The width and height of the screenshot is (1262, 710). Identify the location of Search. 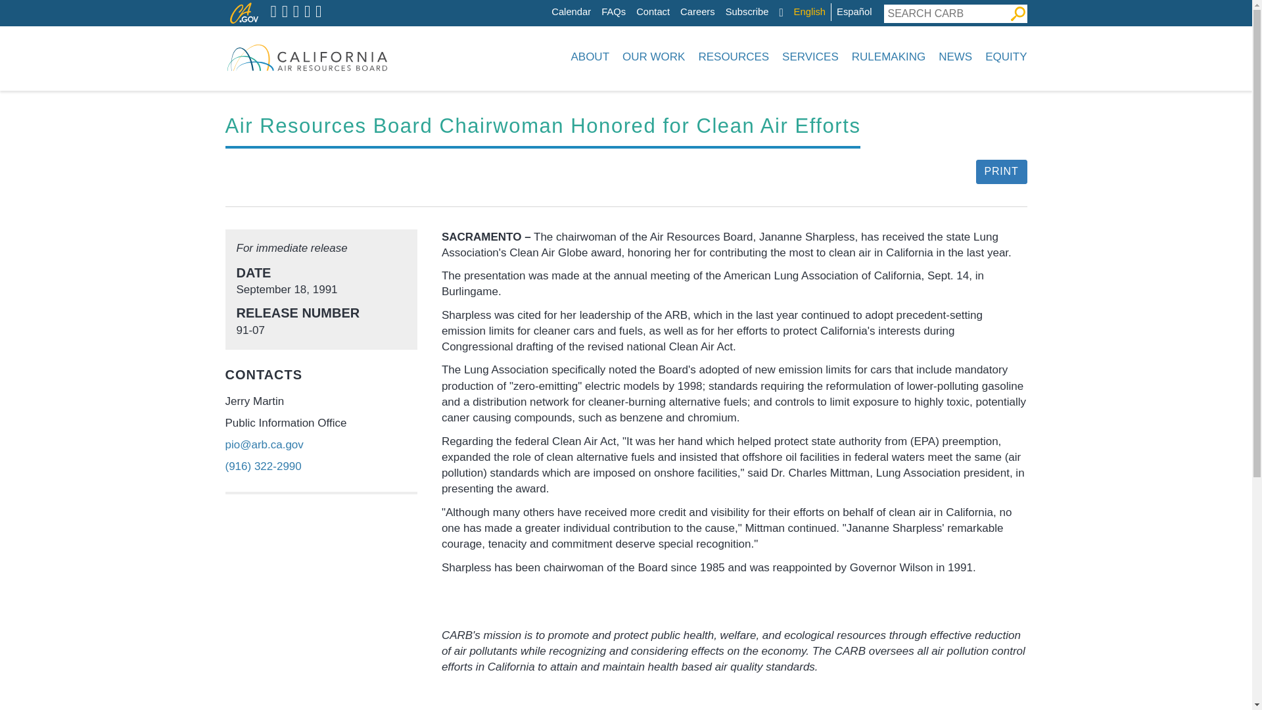
(1017, 13).